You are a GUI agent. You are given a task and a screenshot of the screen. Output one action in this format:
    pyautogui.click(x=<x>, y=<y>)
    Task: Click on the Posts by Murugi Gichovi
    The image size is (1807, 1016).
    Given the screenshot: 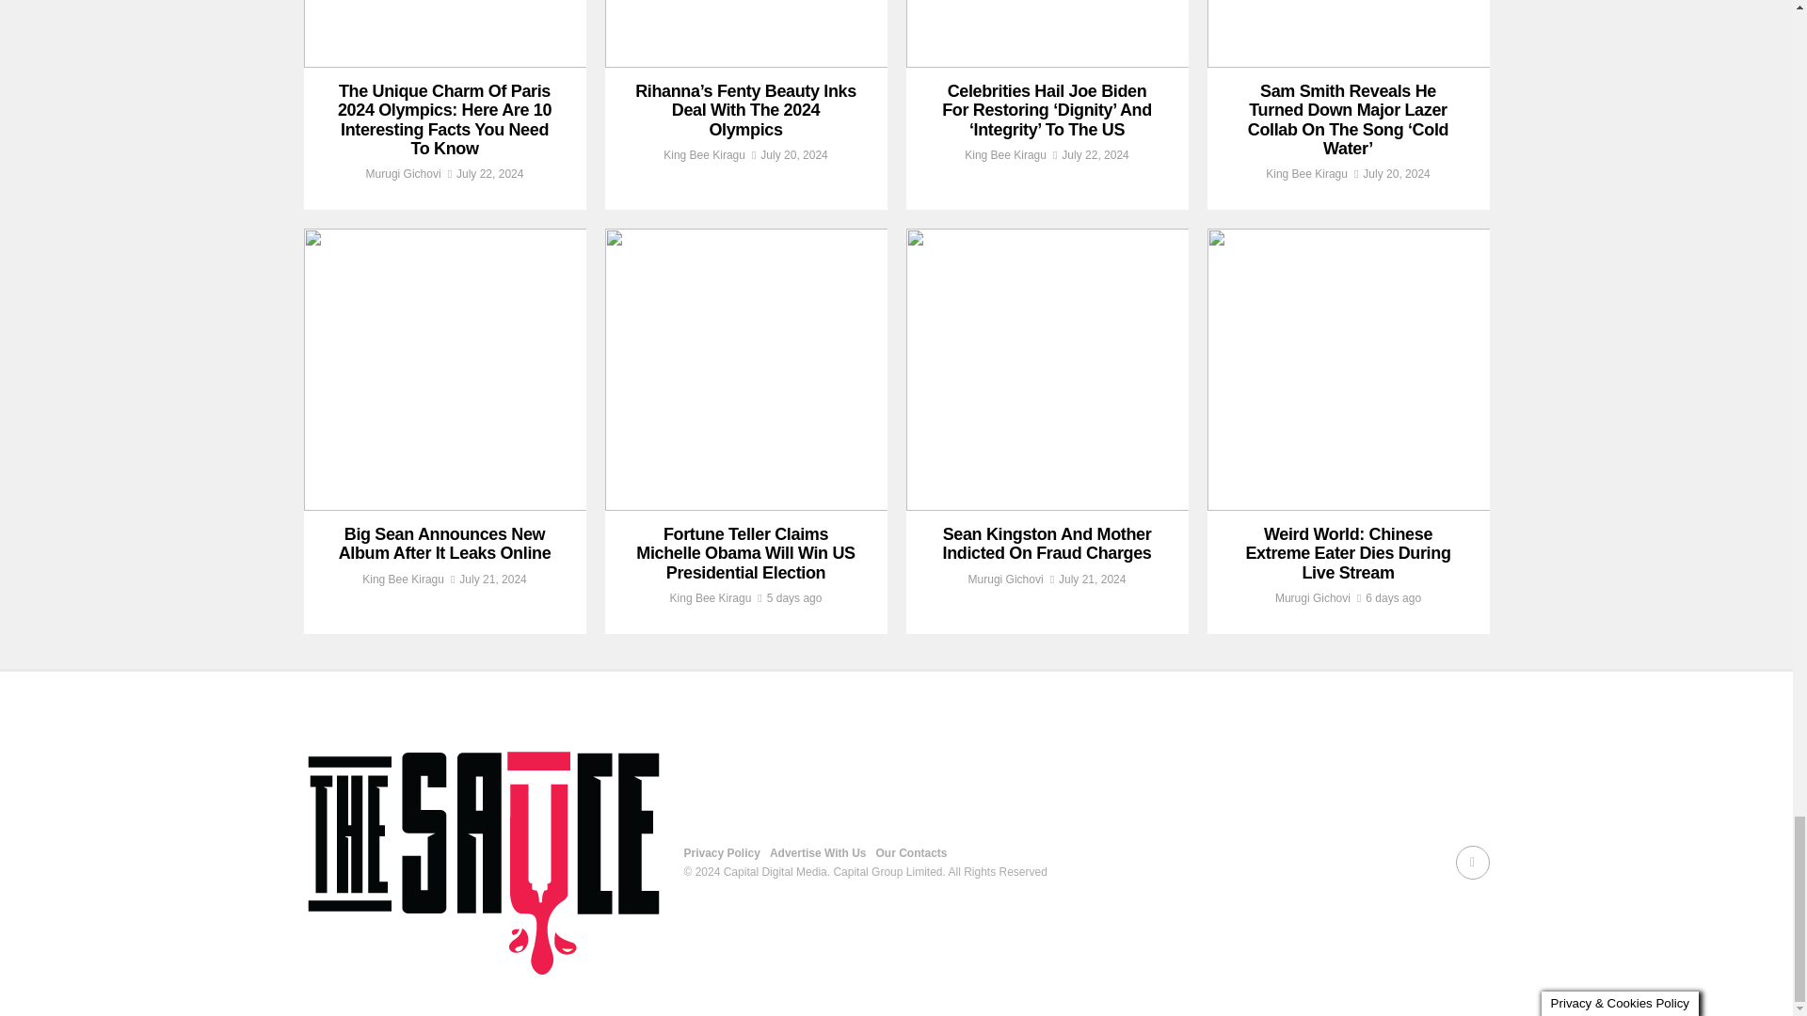 What is the action you would take?
    pyautogui.click(x=403, y=174)
    